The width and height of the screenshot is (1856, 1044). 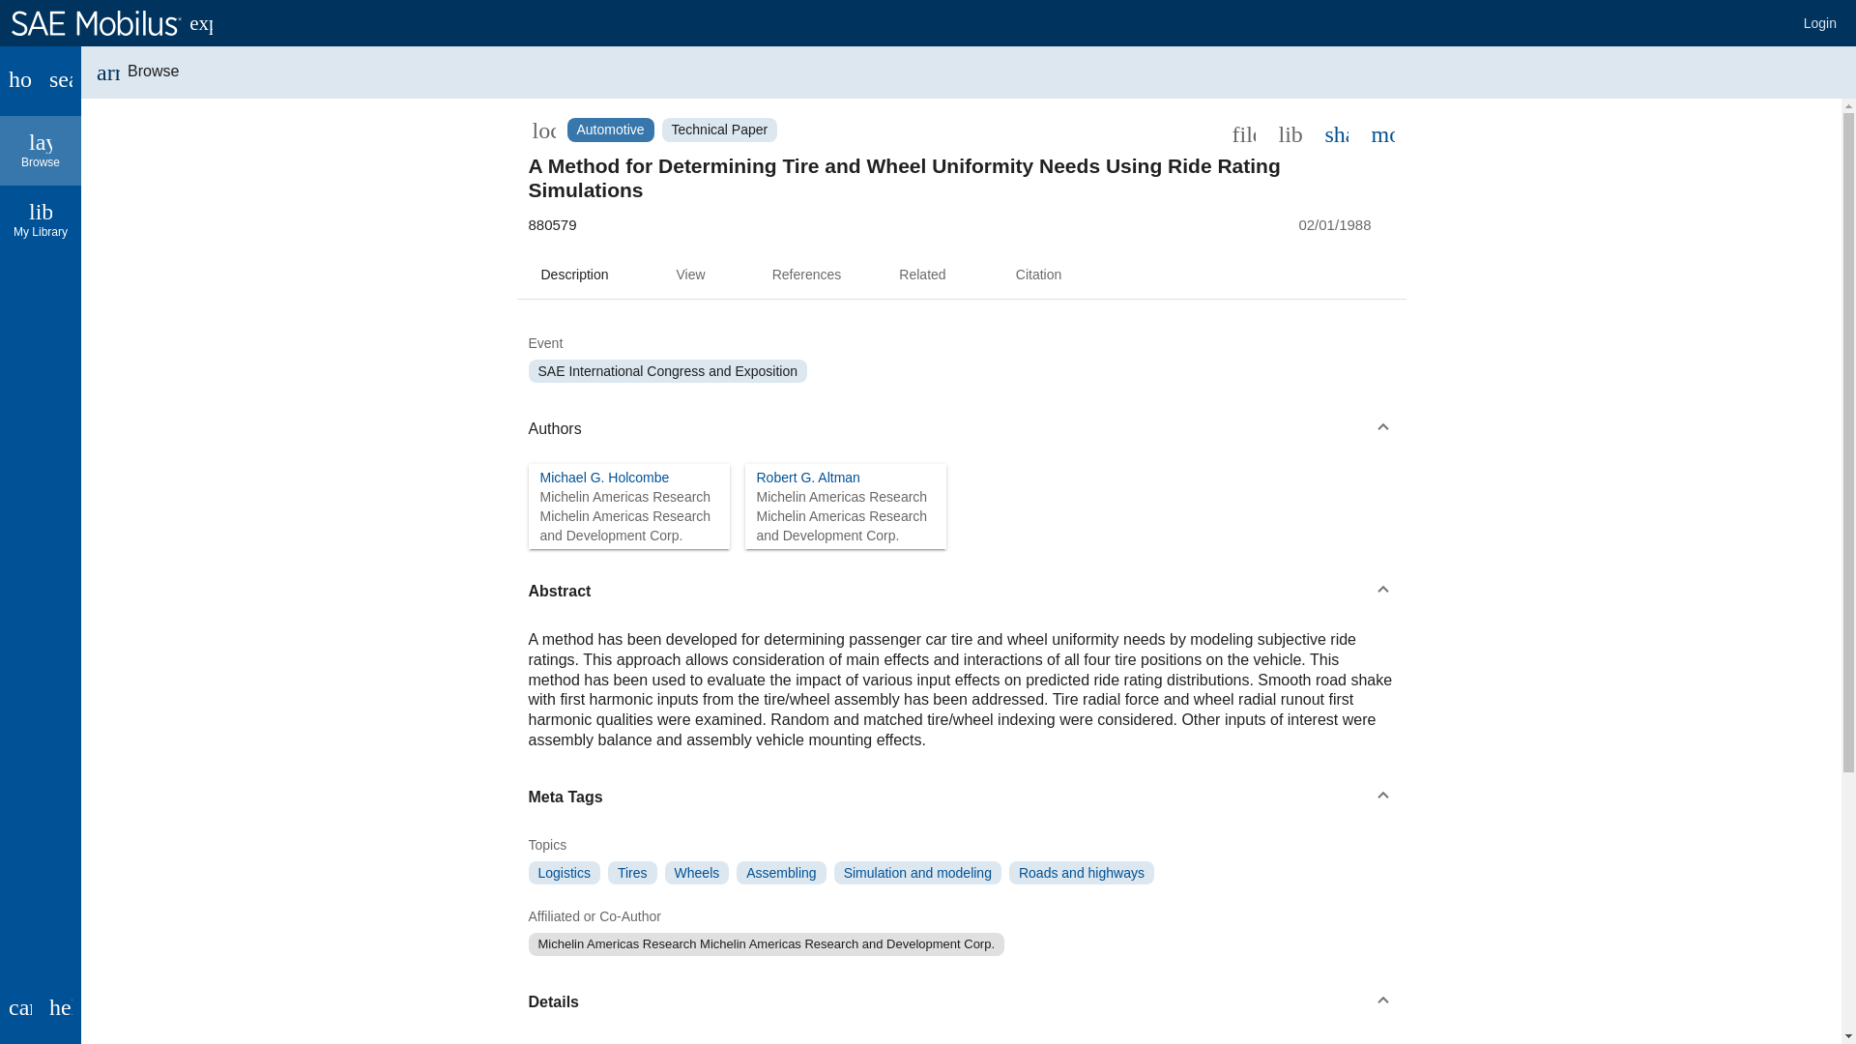 I want to click on Wheels, so click(x=719, y=130).